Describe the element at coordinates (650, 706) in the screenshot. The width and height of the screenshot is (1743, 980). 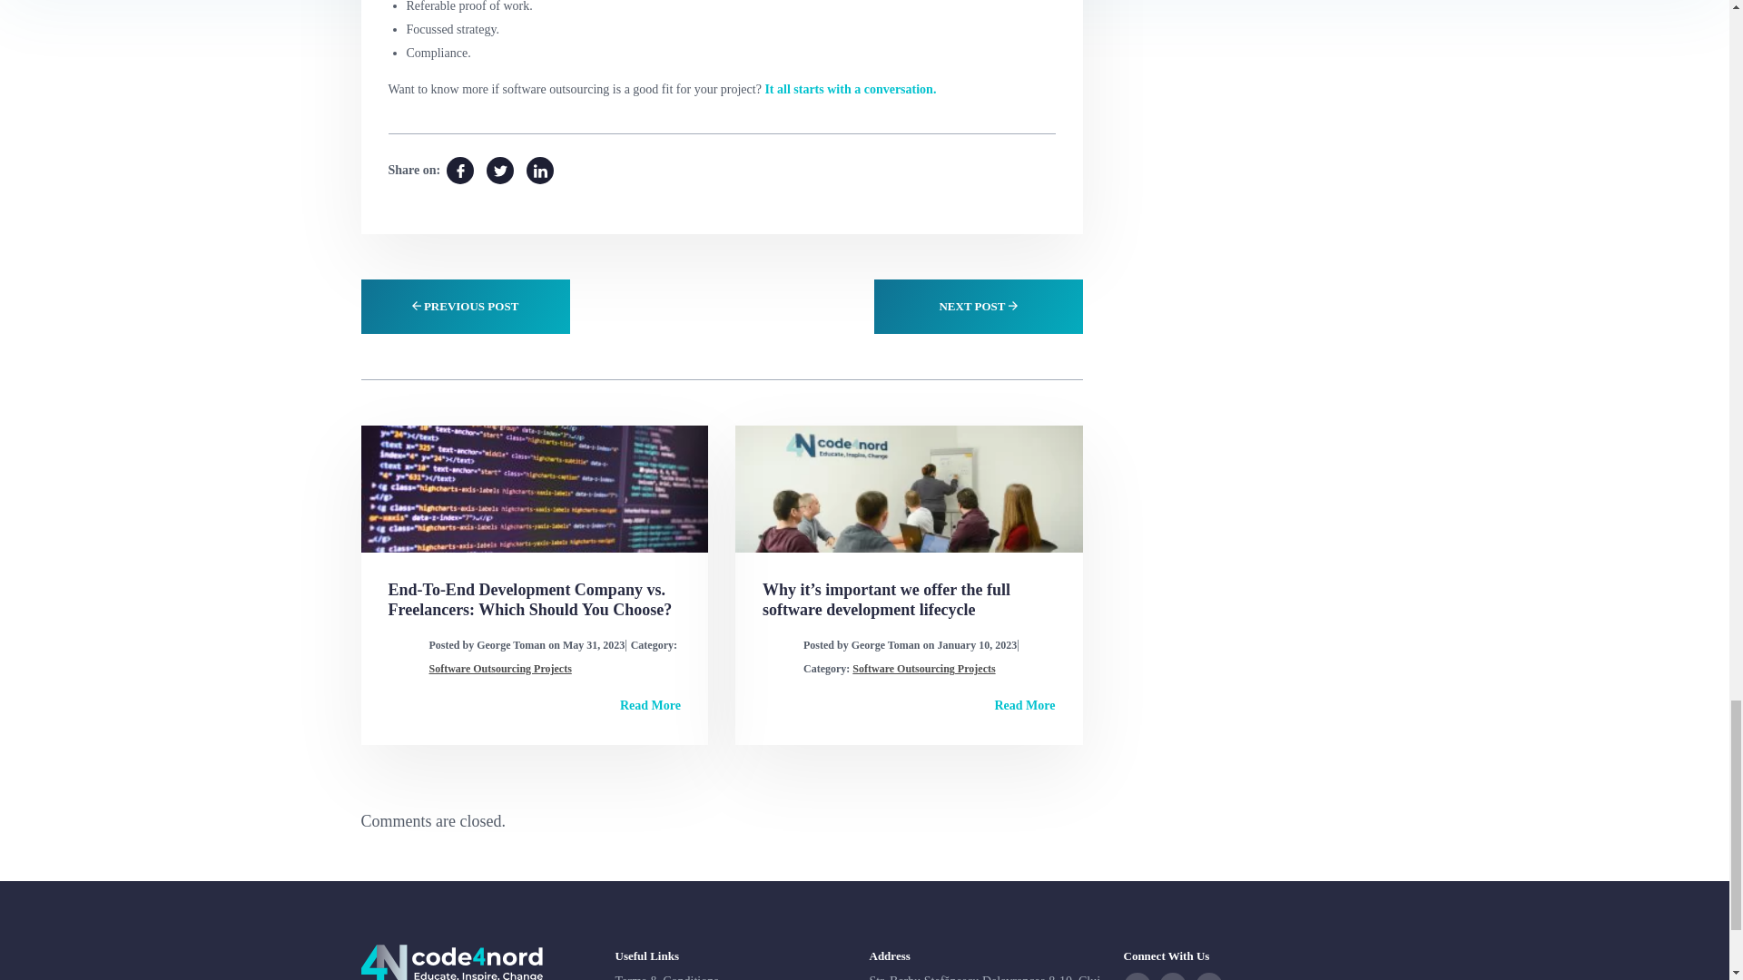
I see `Read More` at that location.